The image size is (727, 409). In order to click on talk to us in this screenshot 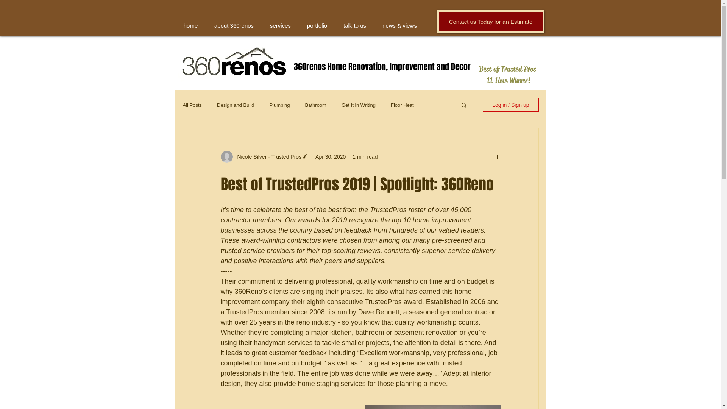, I will do `click(355, 26)`.